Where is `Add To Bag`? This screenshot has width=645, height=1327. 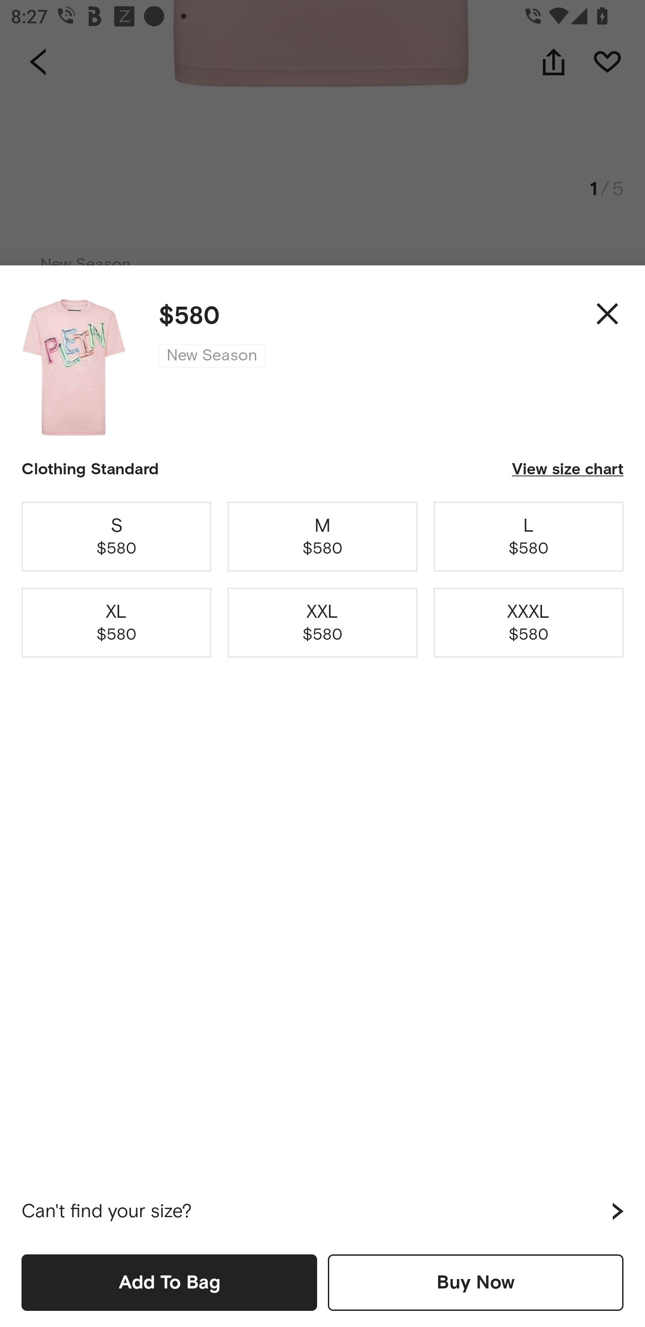
Add To Bag is located at coordinates (169, 1282).